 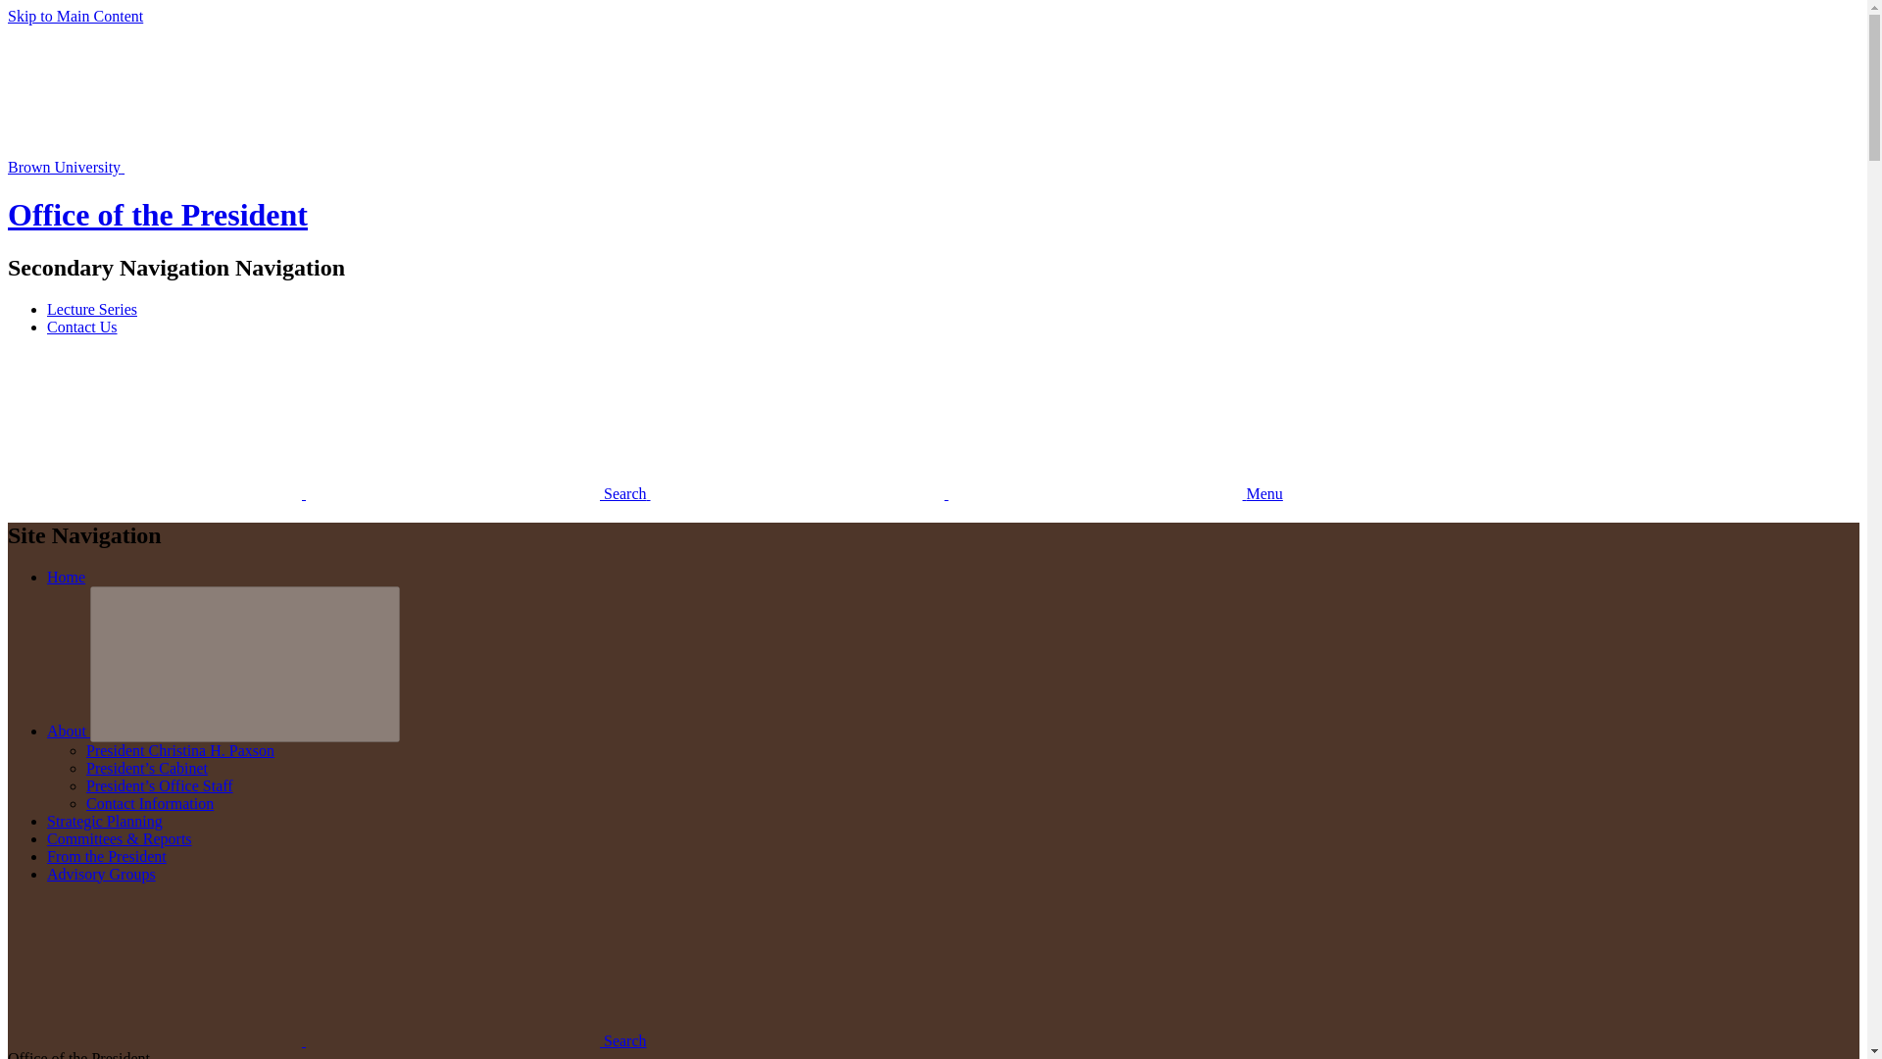 What do you see at coordinates (69, 730) in the screenshot?
I see `About` at bounding box center [69, 730].